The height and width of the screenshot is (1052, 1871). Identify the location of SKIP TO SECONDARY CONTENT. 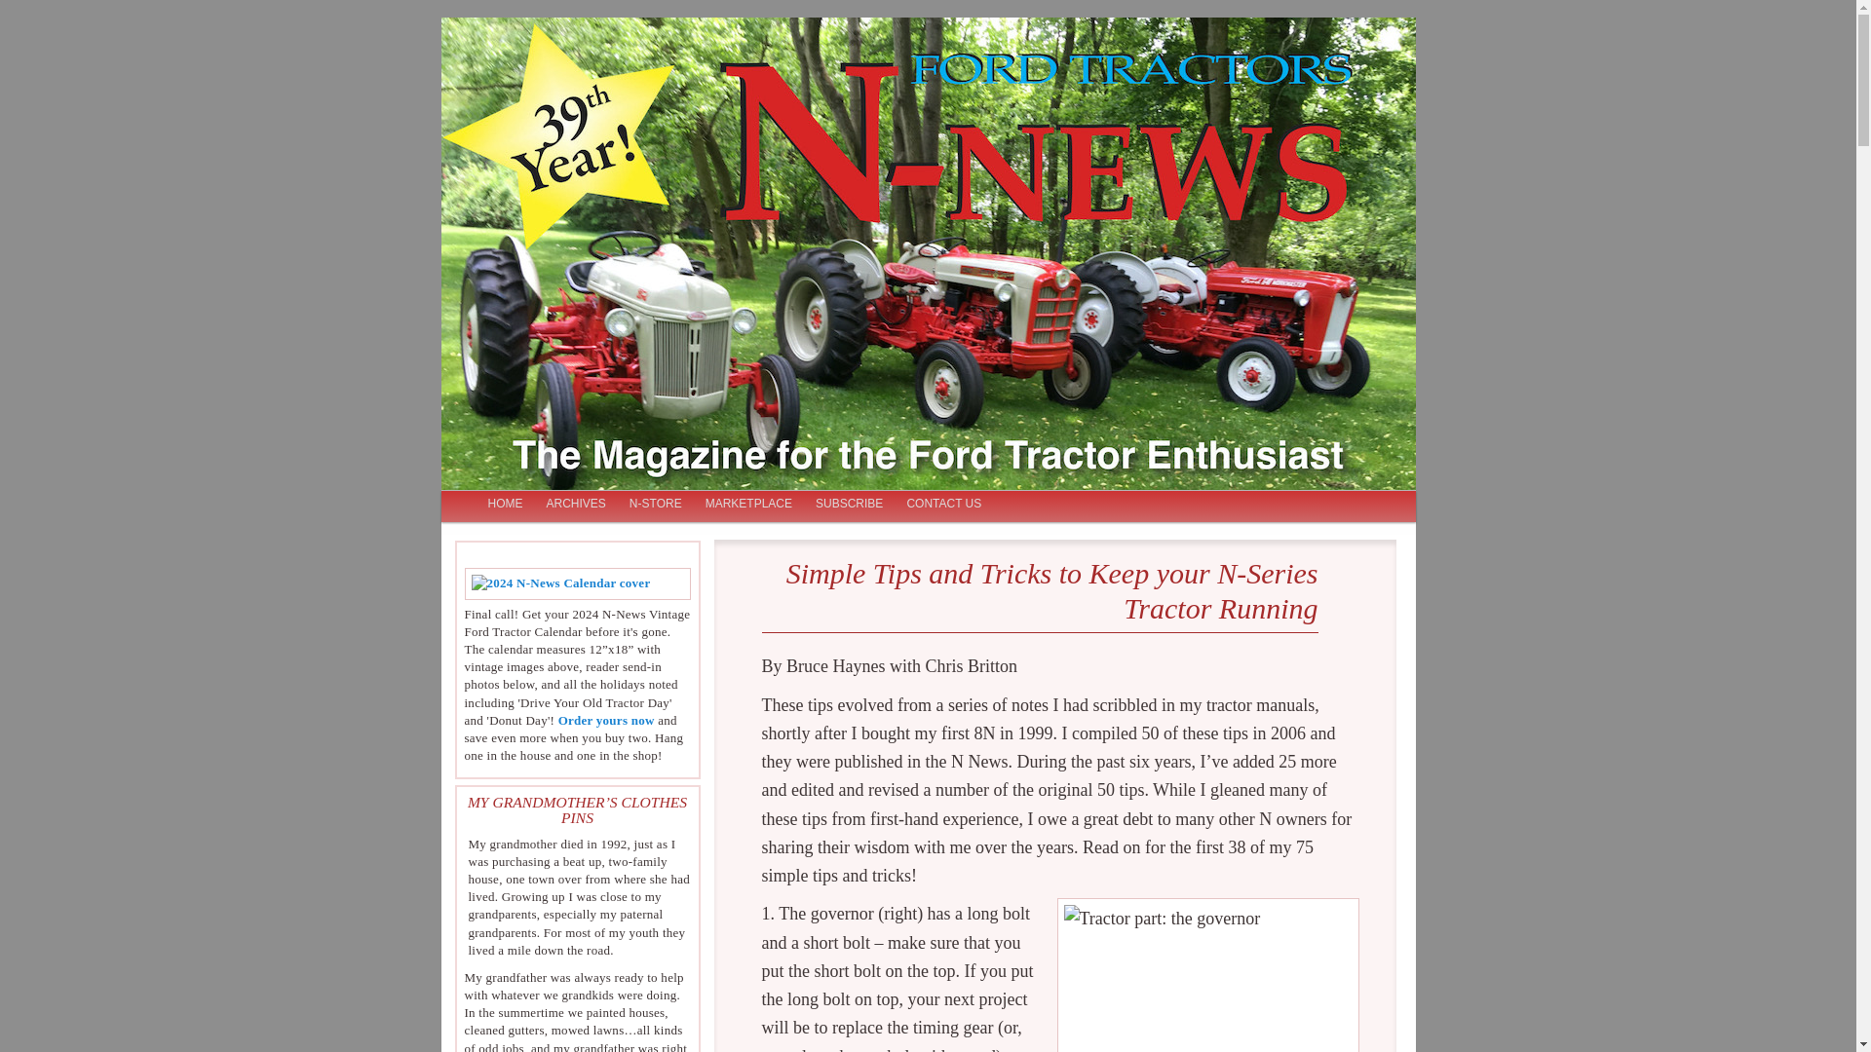
(577, 505).